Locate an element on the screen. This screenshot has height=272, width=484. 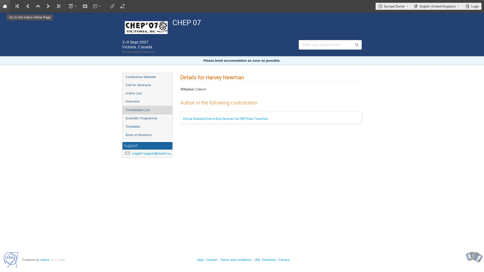
chep07-support@triumf.ca is located at coordinates (151, 154).